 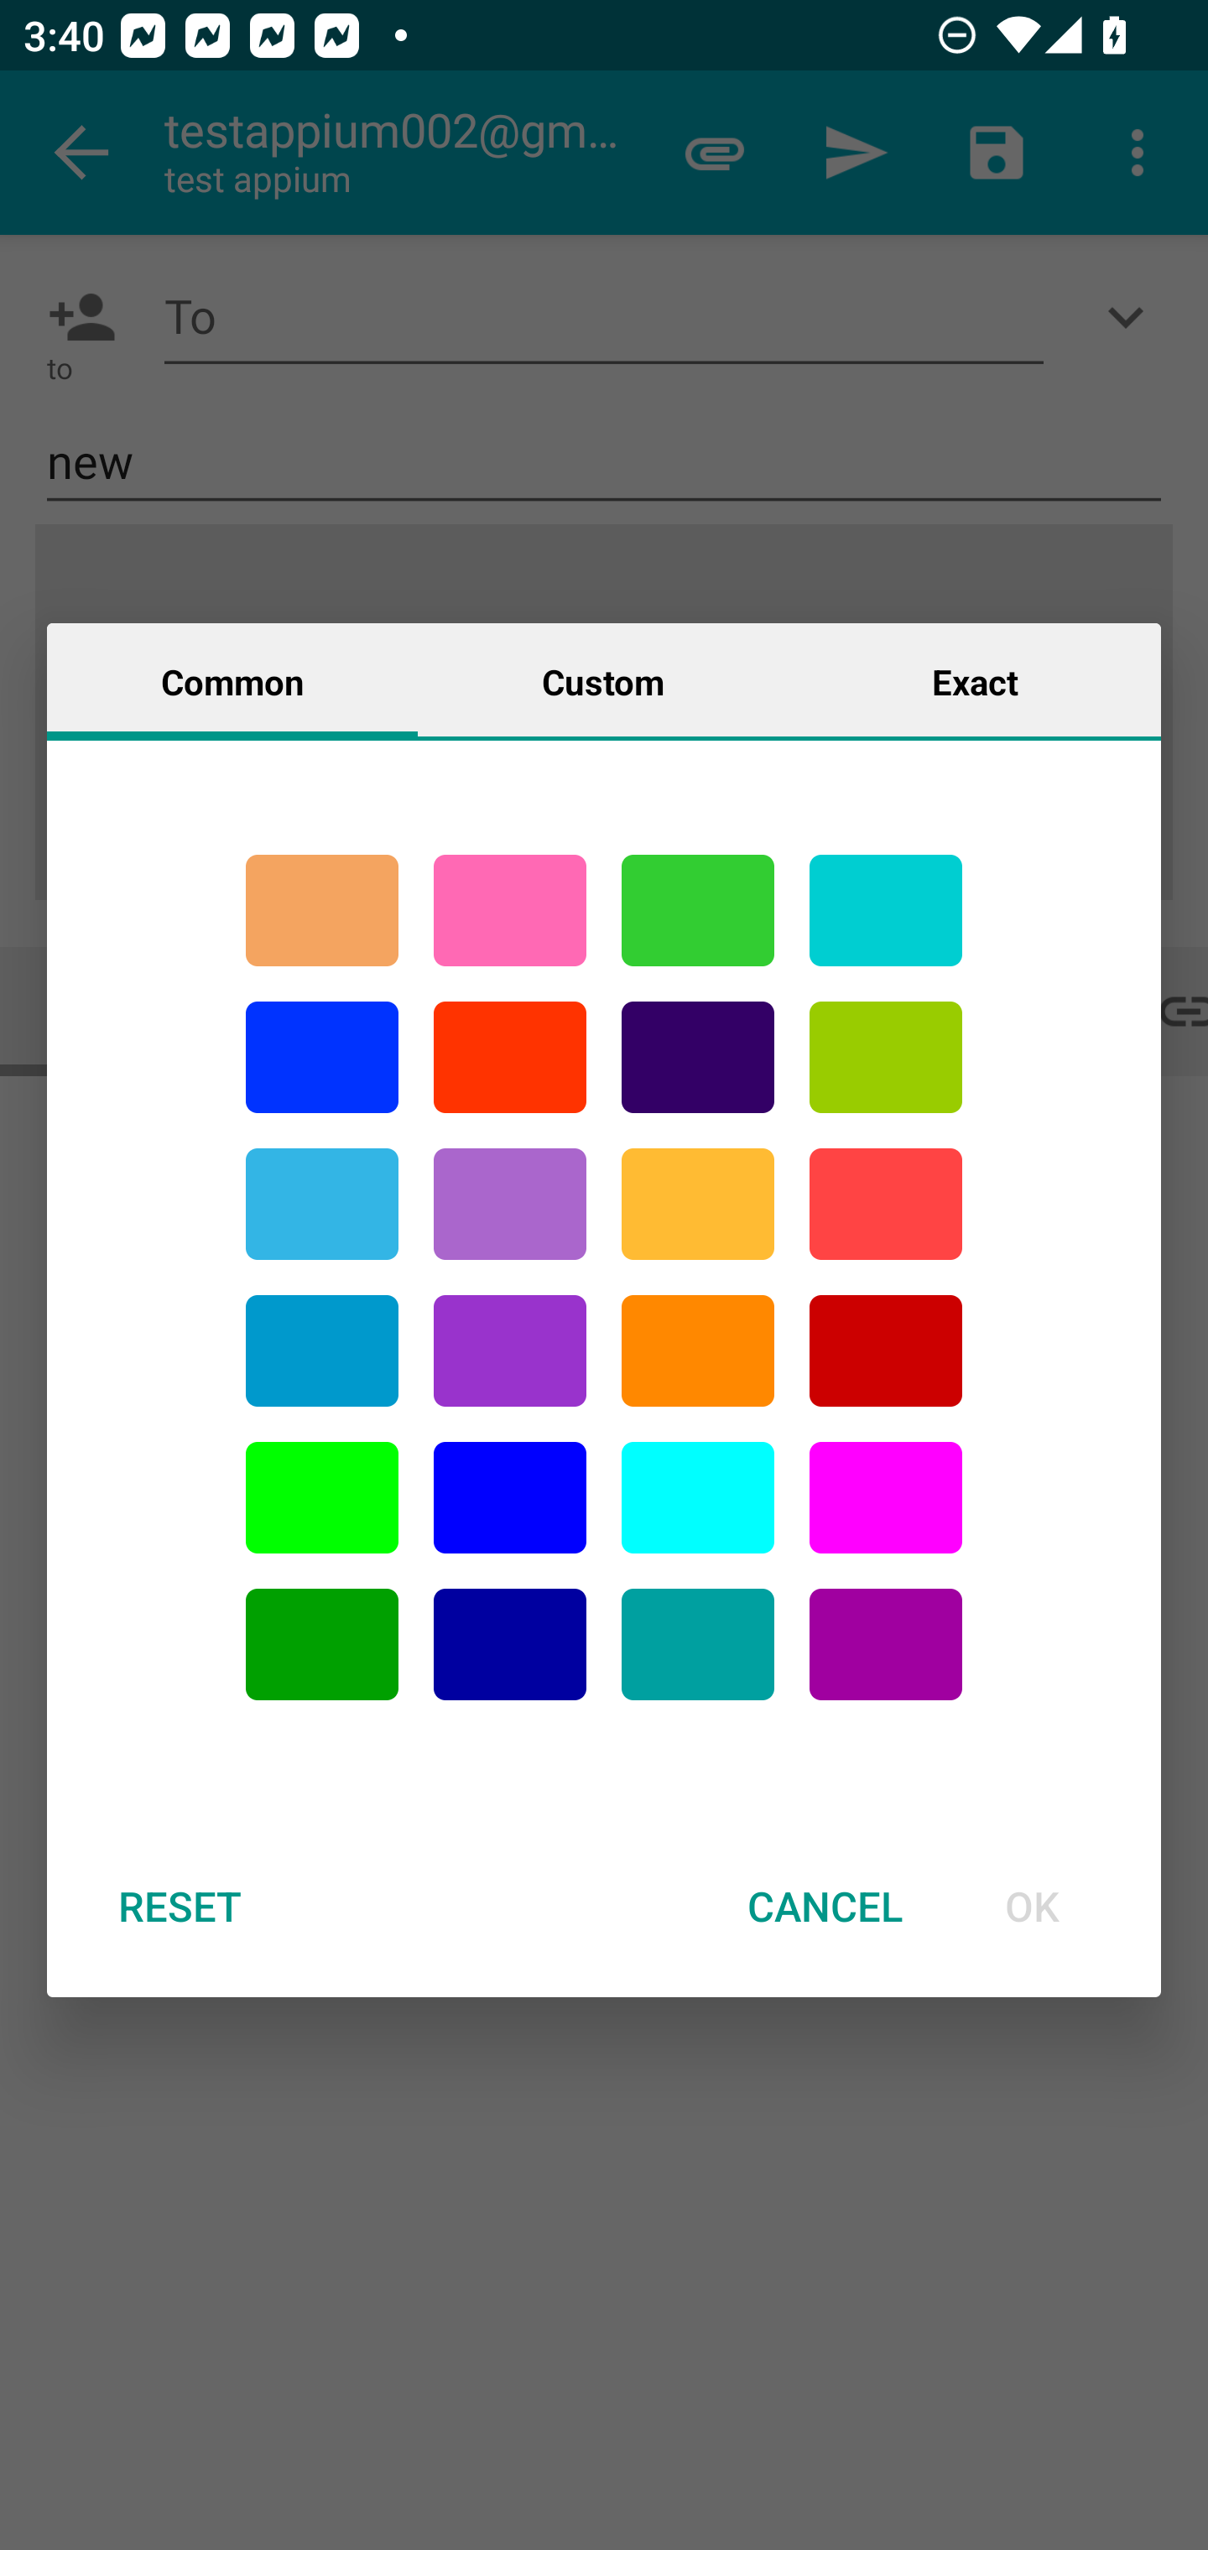 I want to click on Dark cyan, so click(x=322, y=1351).